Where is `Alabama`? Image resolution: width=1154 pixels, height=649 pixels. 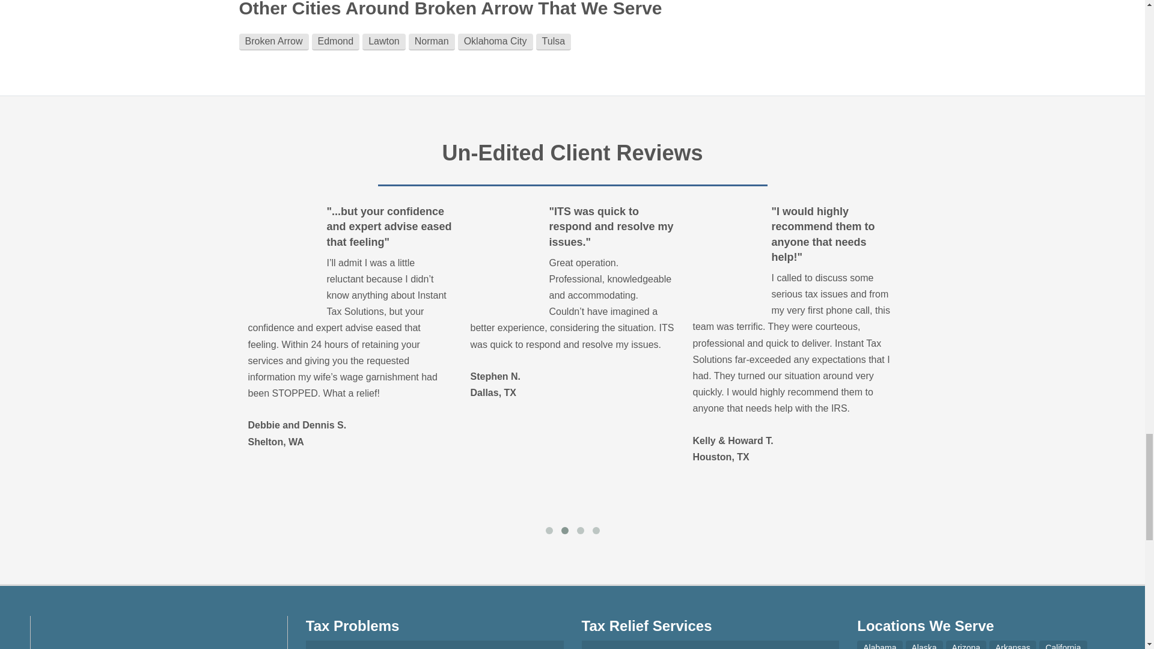 Alabama is located at coordinates (880, 644).